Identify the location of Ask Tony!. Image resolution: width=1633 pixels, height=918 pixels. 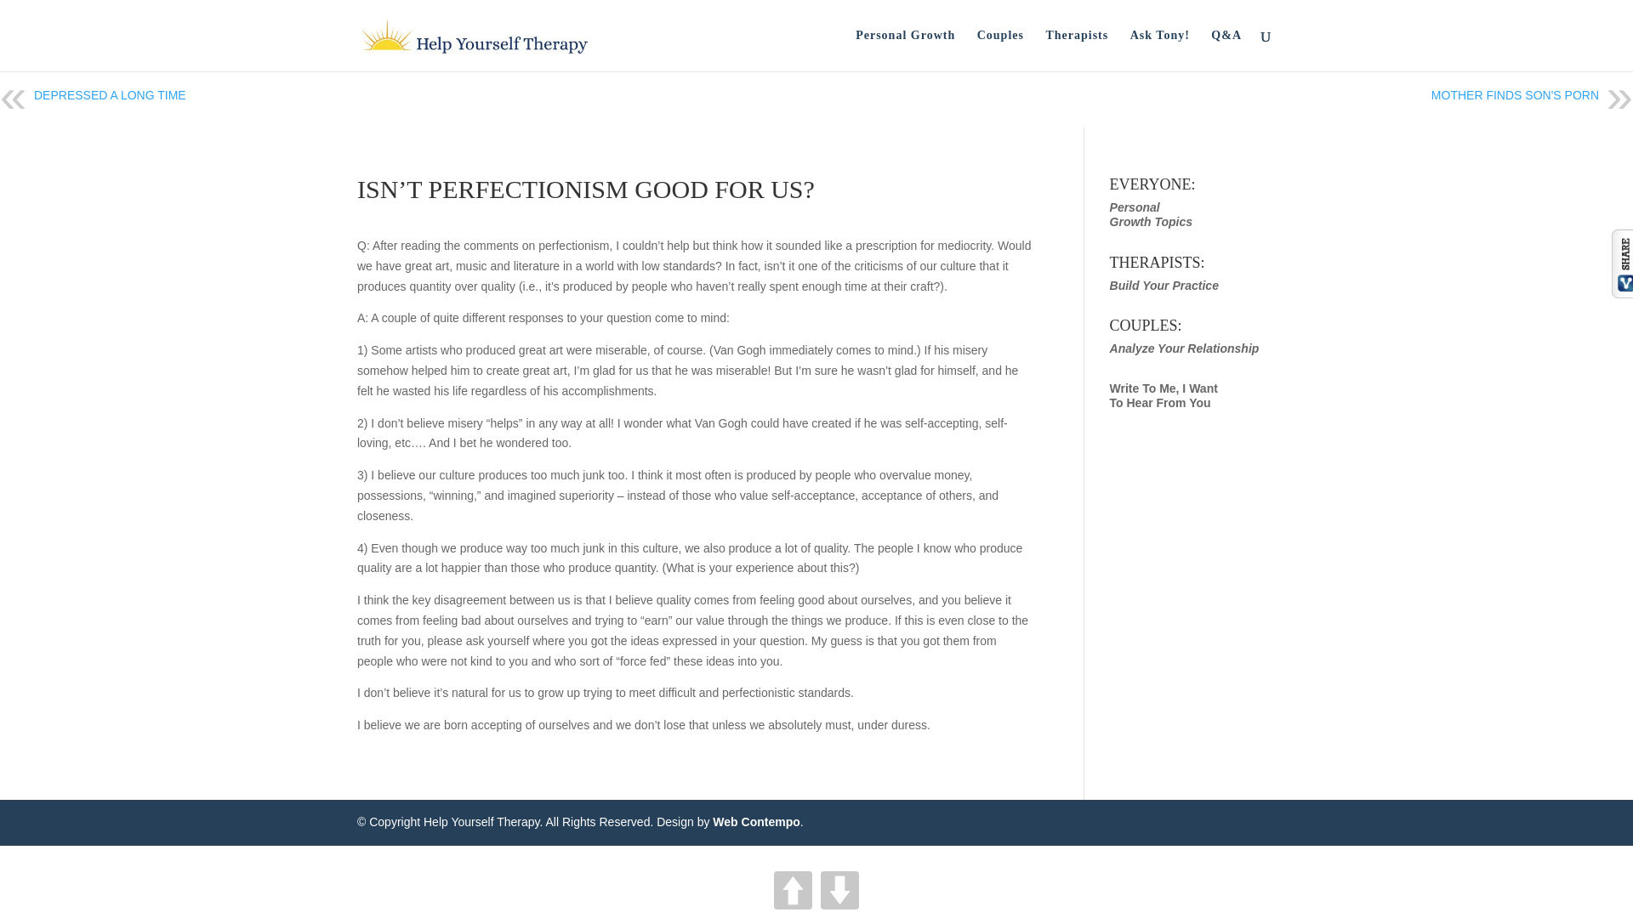
(755, 822).